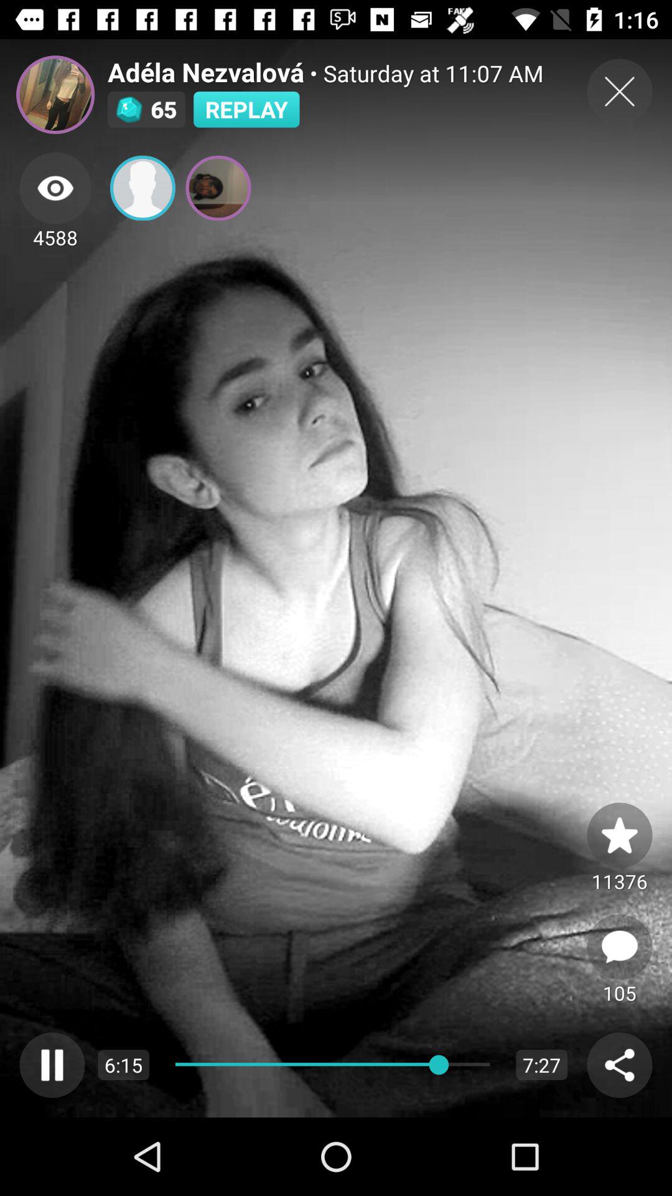  I want to click on pause video option, so click(52, 1065).